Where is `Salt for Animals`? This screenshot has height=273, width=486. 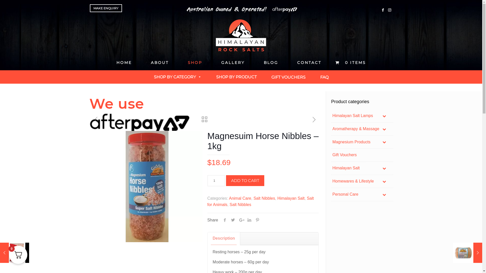
Salt for Animals is located at coordinates (261, 201).